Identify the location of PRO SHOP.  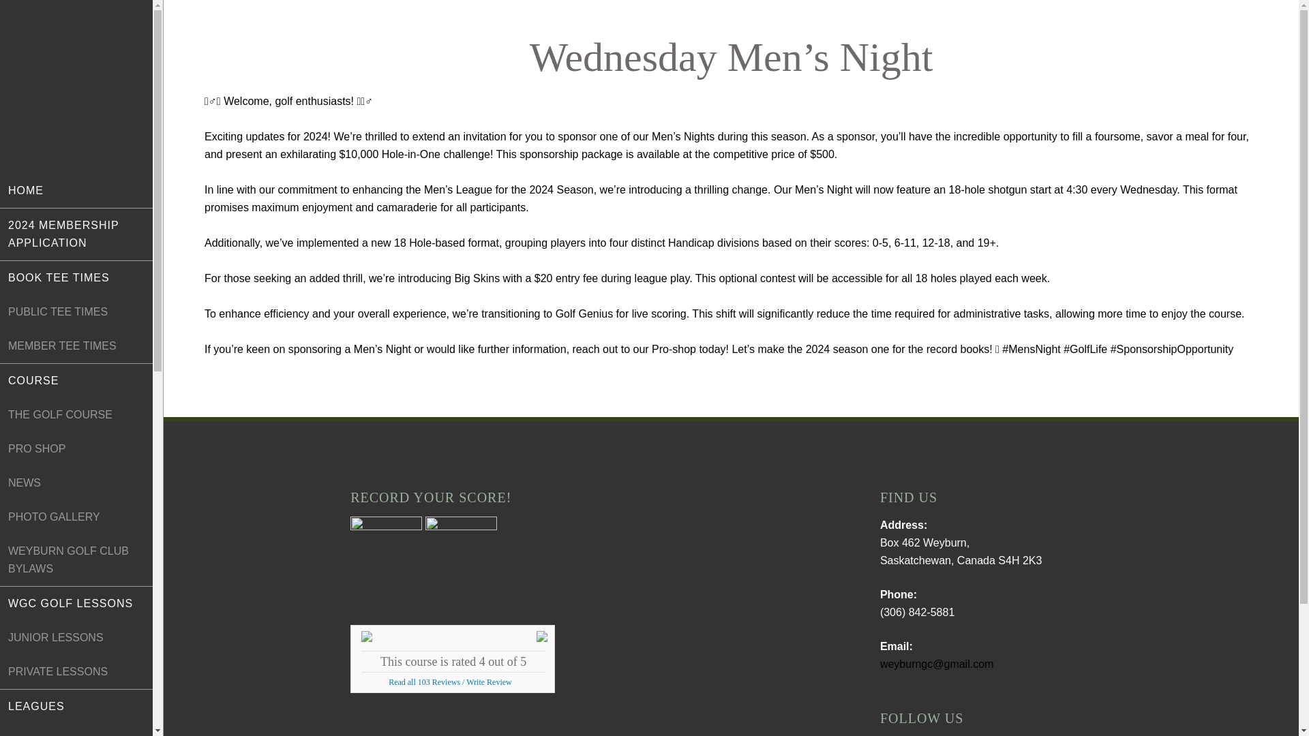
(76, 448).